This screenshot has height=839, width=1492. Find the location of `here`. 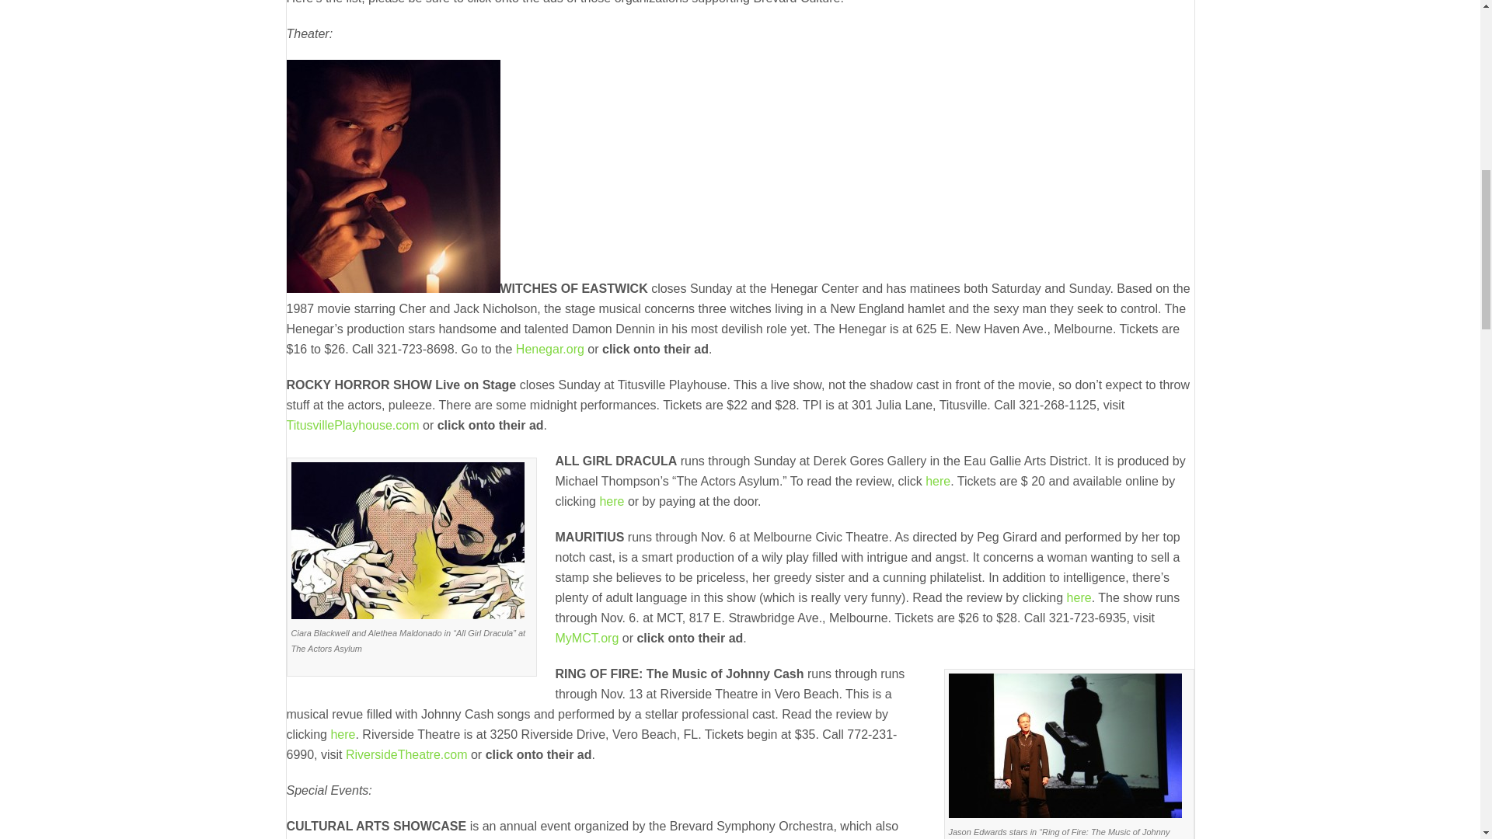

here is located at coordinates (936, 481).